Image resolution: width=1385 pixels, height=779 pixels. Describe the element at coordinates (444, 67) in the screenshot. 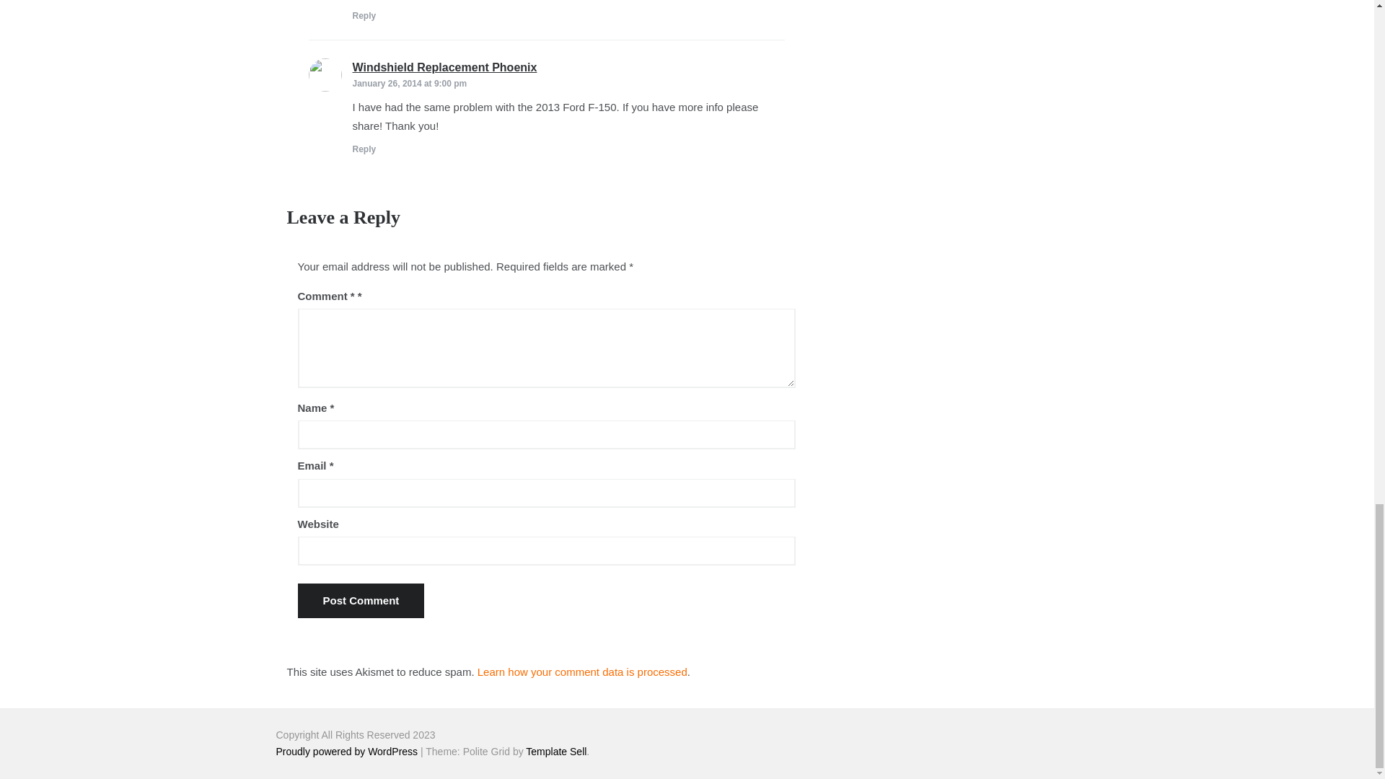

I see `Windshield Replacement Phoenix` at that location.